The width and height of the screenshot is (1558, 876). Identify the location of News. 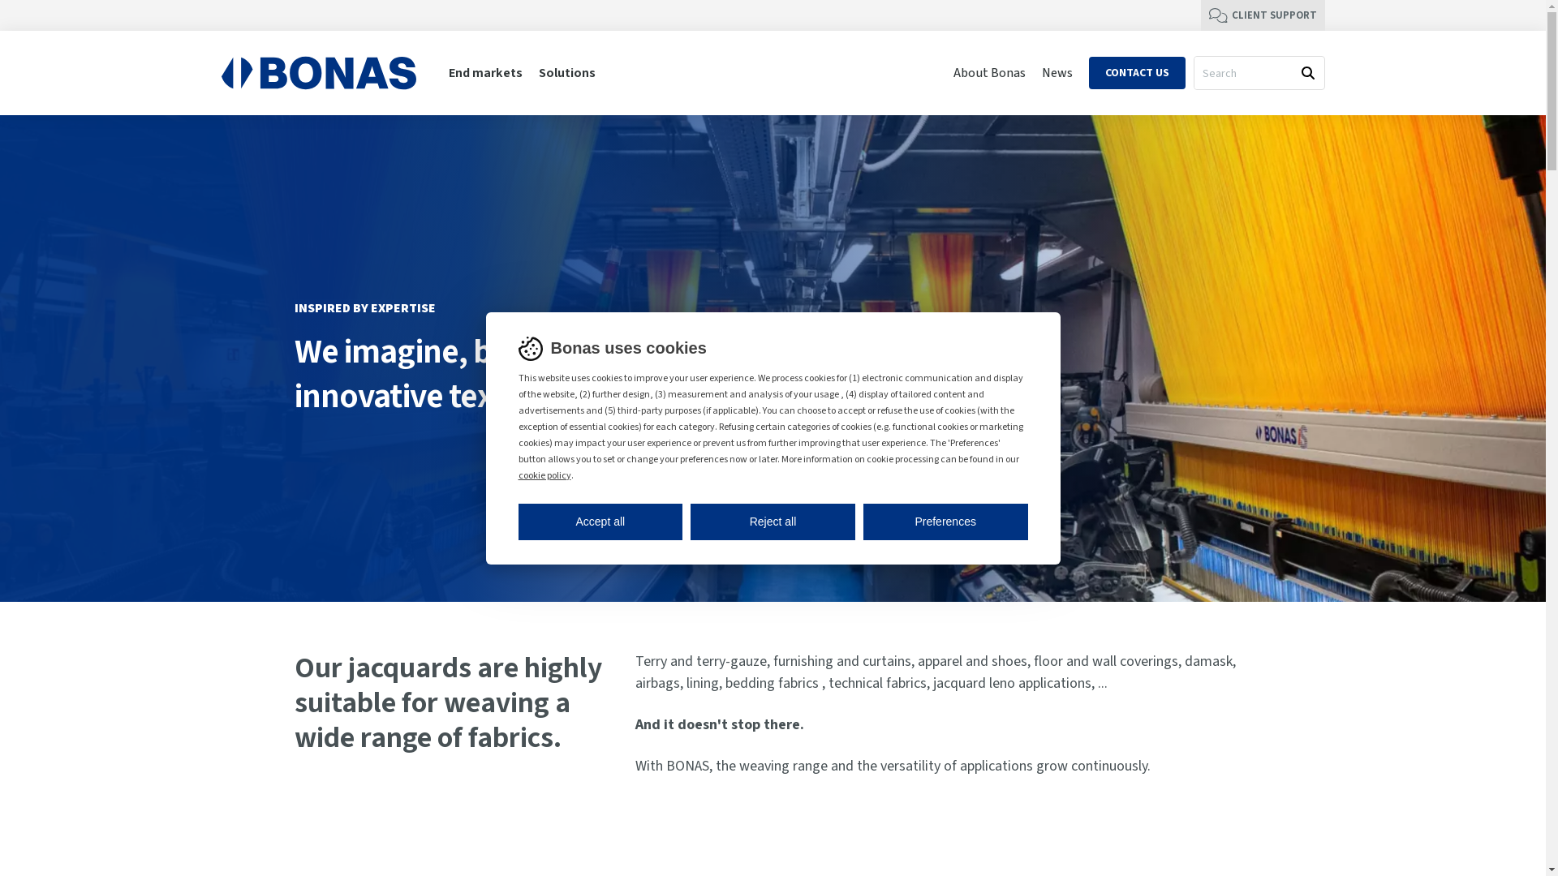
(1057, 73).